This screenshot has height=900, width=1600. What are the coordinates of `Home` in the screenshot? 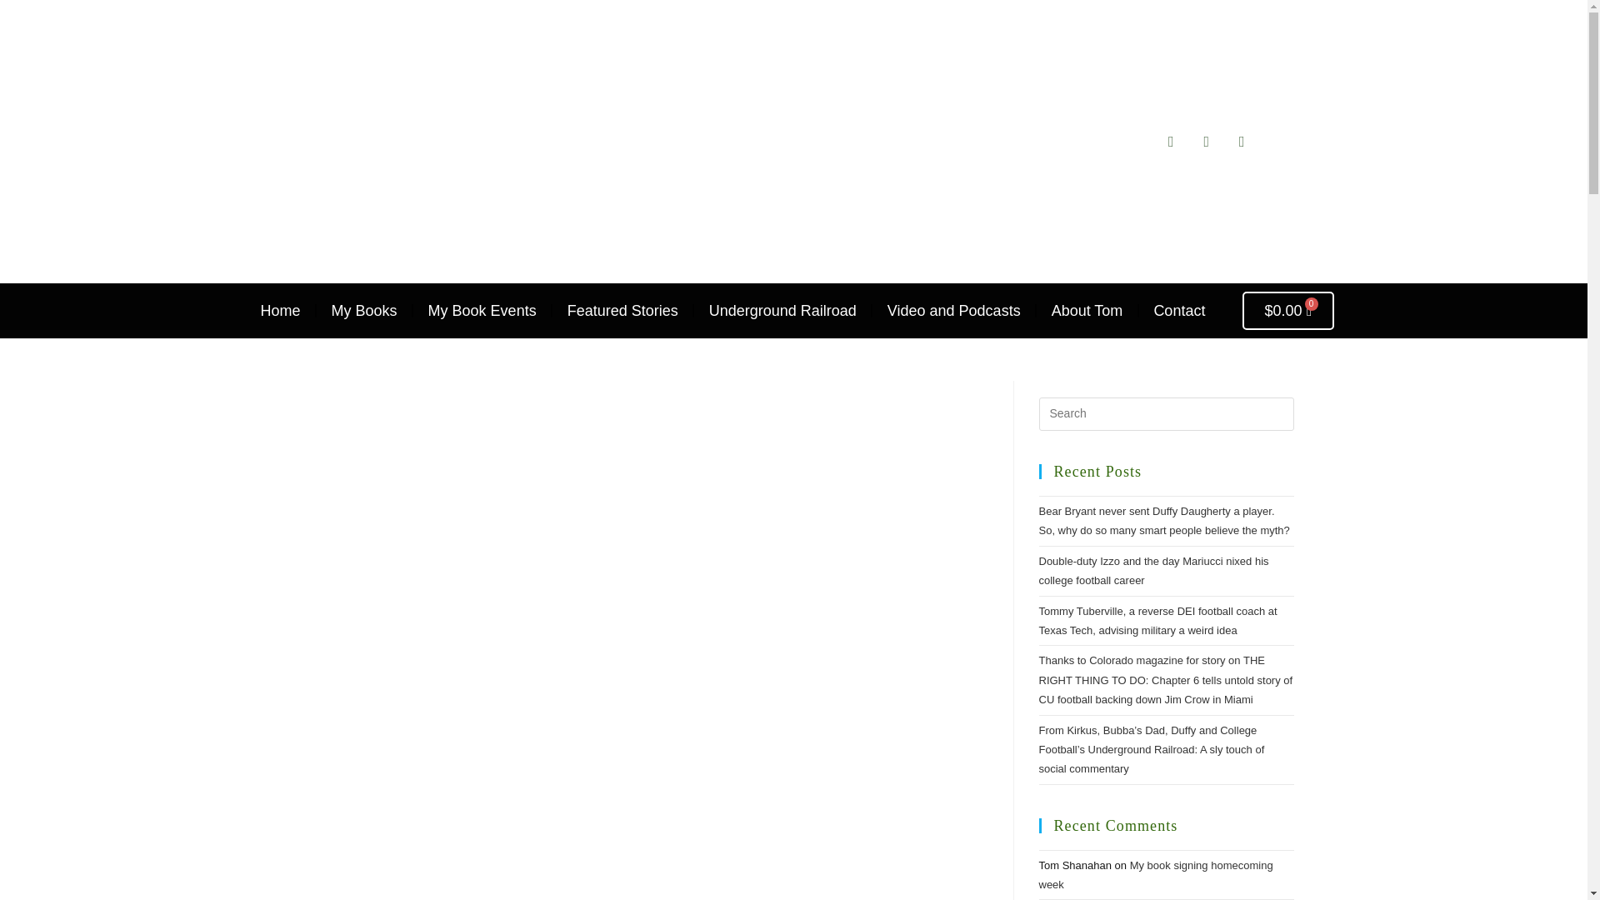 It's located at (280, 310).